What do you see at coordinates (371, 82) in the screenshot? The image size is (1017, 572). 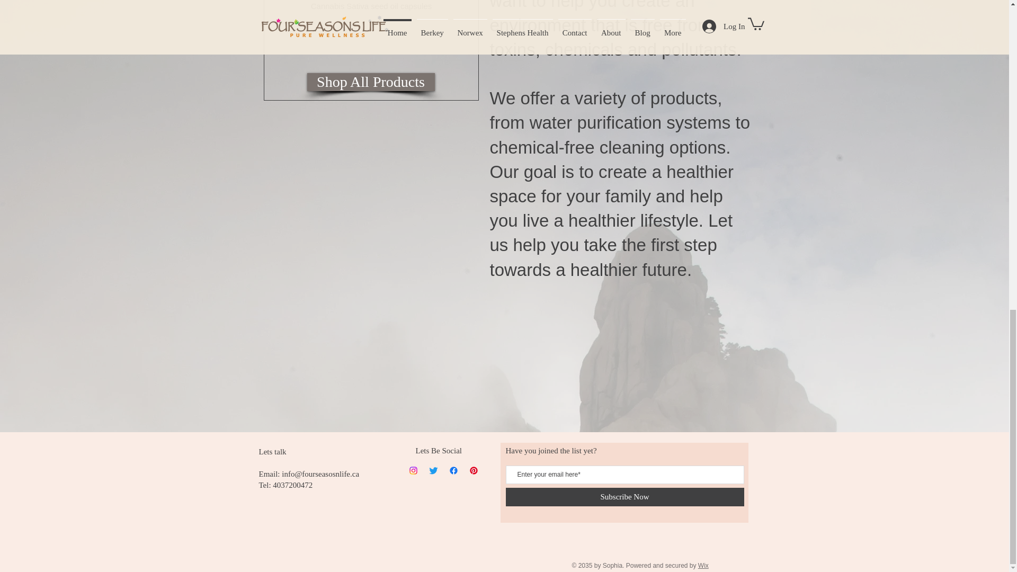 I see `Shop All Products` at bounding box center [371, 82].